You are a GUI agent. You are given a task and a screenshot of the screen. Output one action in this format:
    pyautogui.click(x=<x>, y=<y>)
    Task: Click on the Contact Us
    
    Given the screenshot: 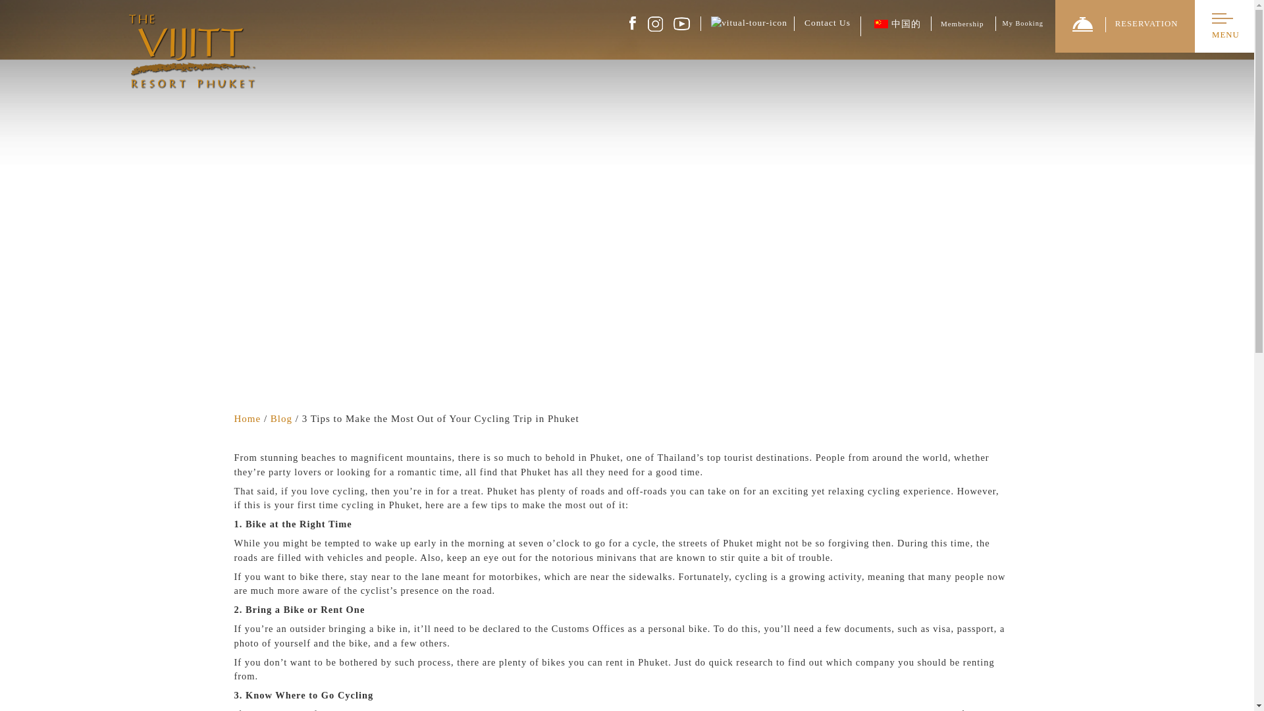 What is the action you would take?
    pyautogui.click(x=822, y=24)
    